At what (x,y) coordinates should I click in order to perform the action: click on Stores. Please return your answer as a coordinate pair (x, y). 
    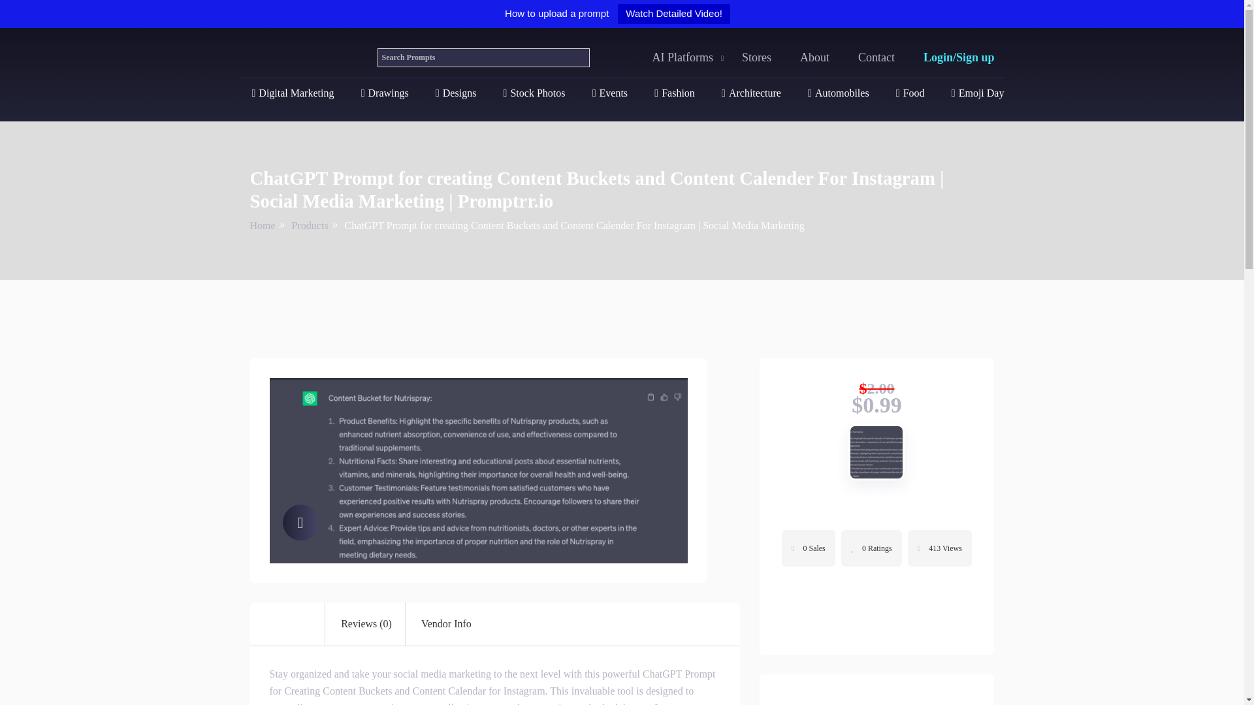
    Looking at the image, I should click on (756, 57).